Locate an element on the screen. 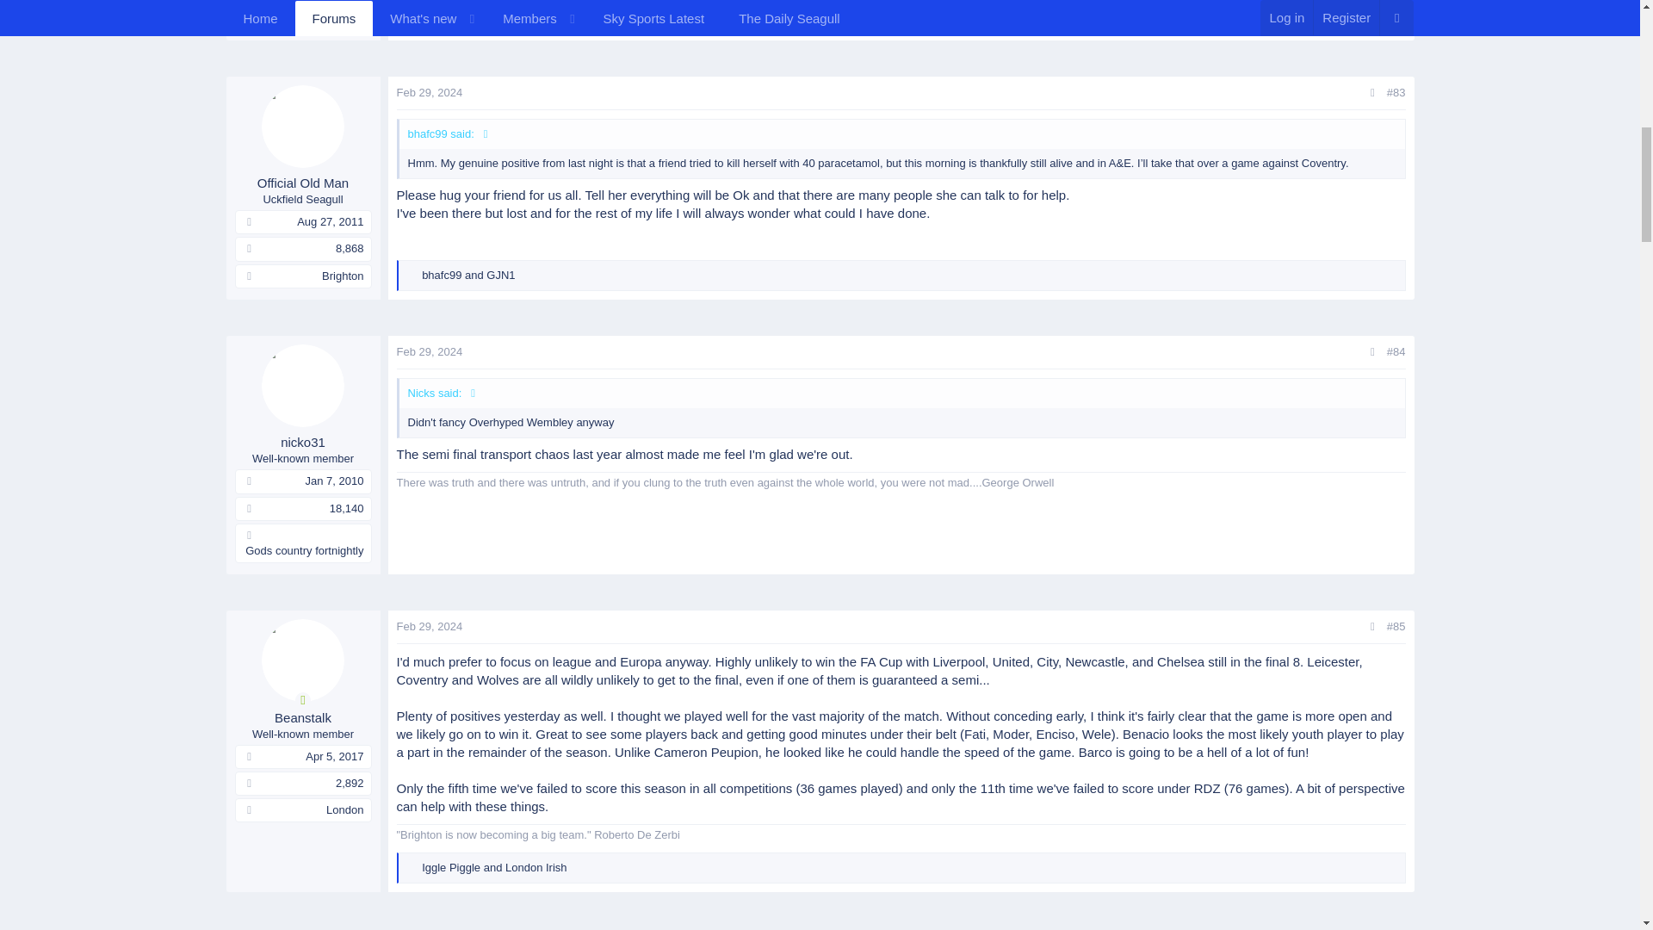  Messages is located at coordinates (250, 248).